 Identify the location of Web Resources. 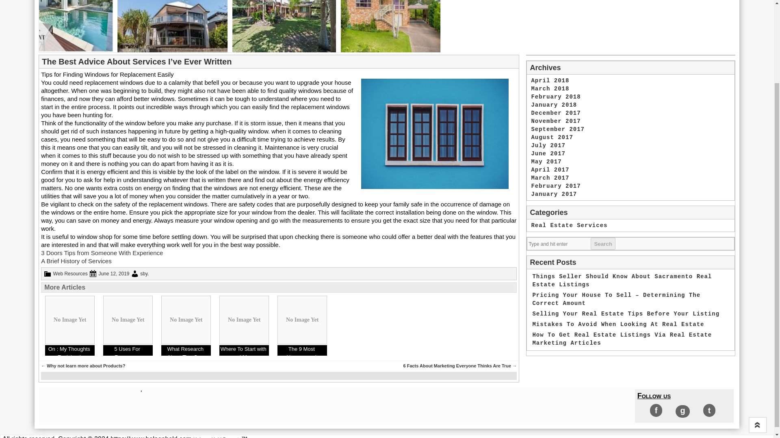
(70, 273).